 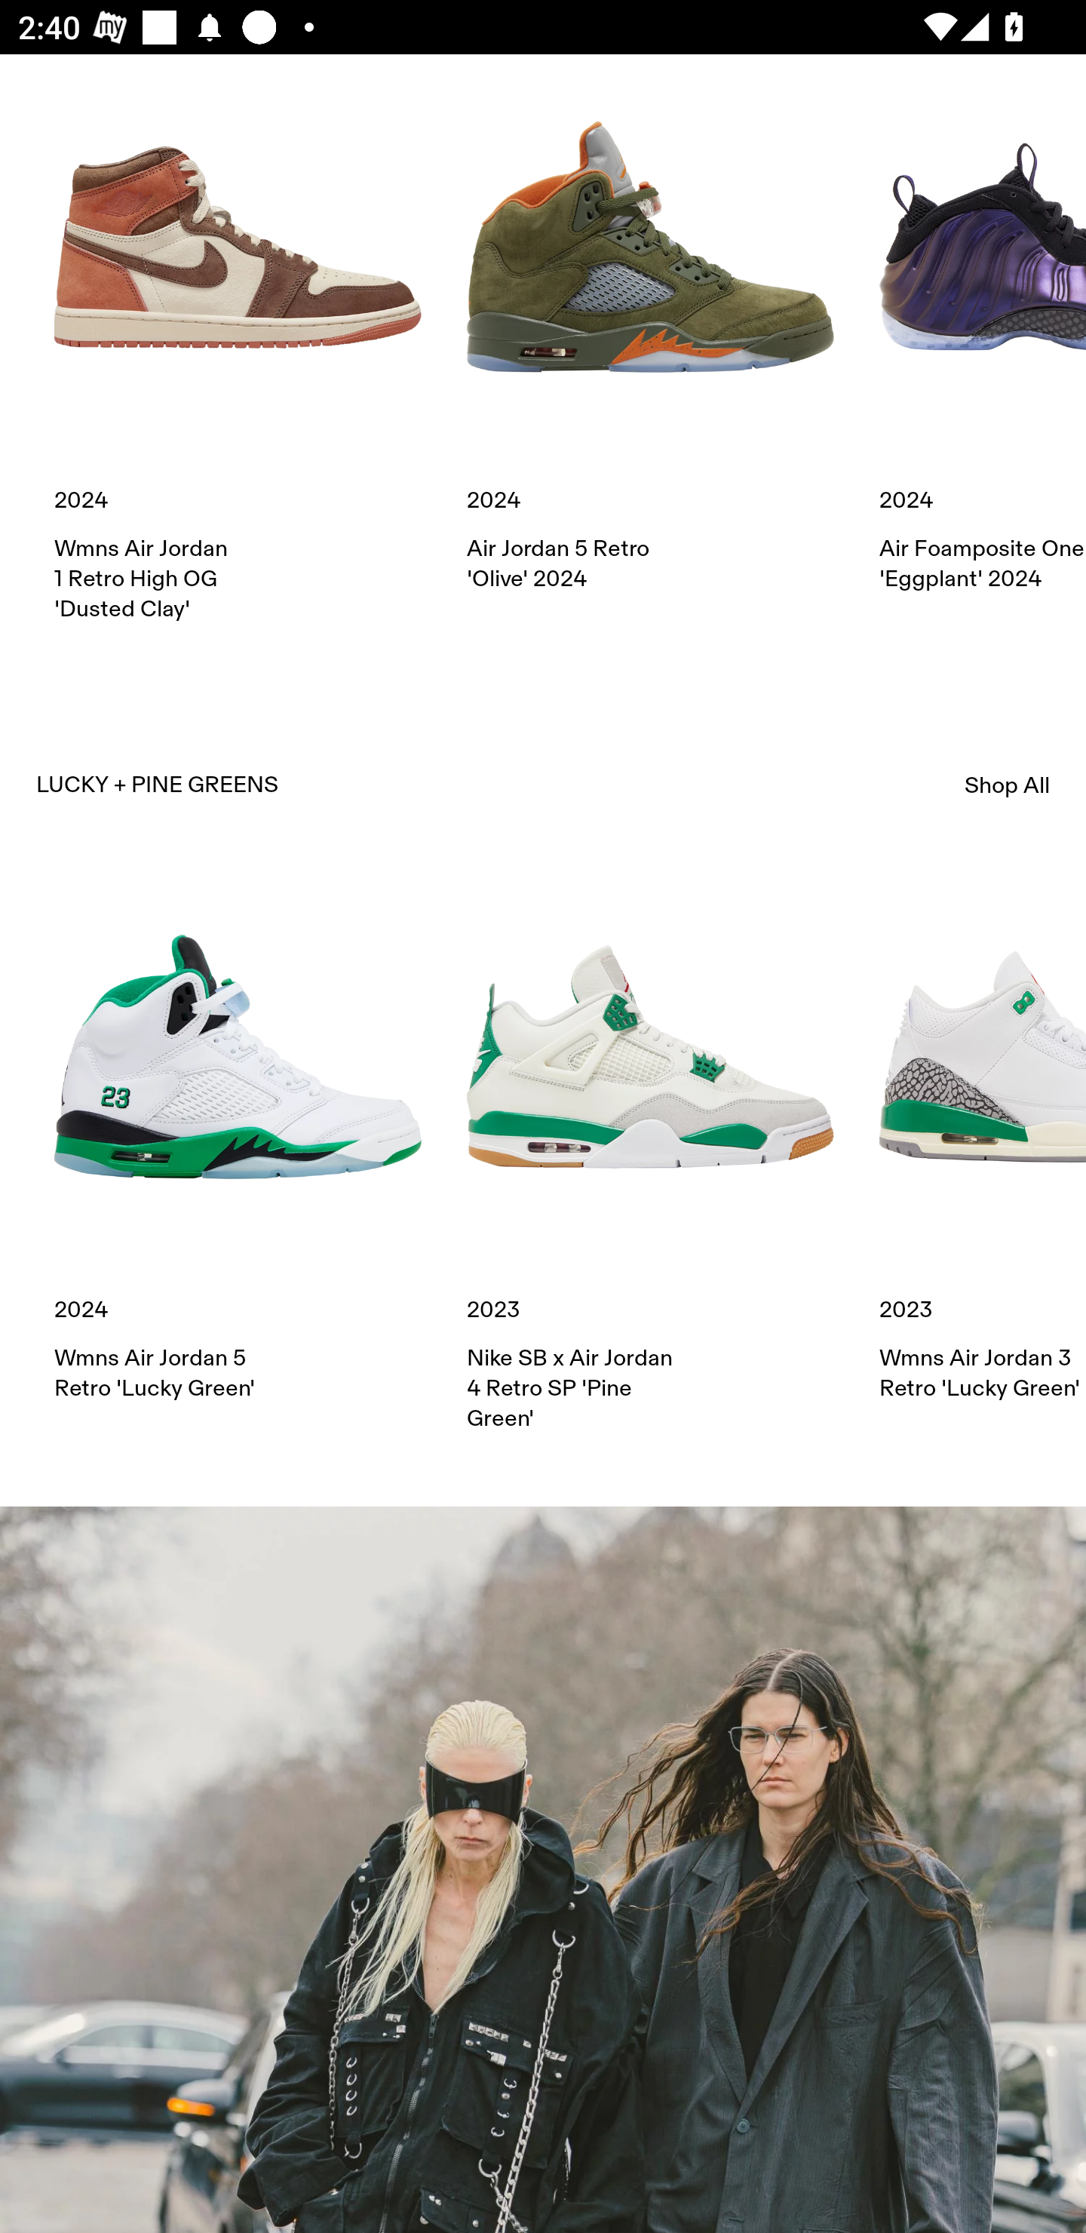 I want to click on 2024 Wmns Air Jordan 5 Retro 'Lucky Green', so click(x=238, y=1138).